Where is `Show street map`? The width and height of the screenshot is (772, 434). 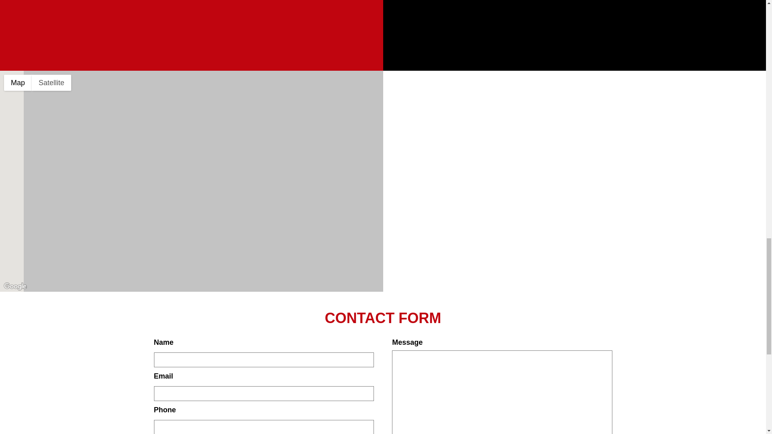 Show street map is located at coordinates (18, 82).